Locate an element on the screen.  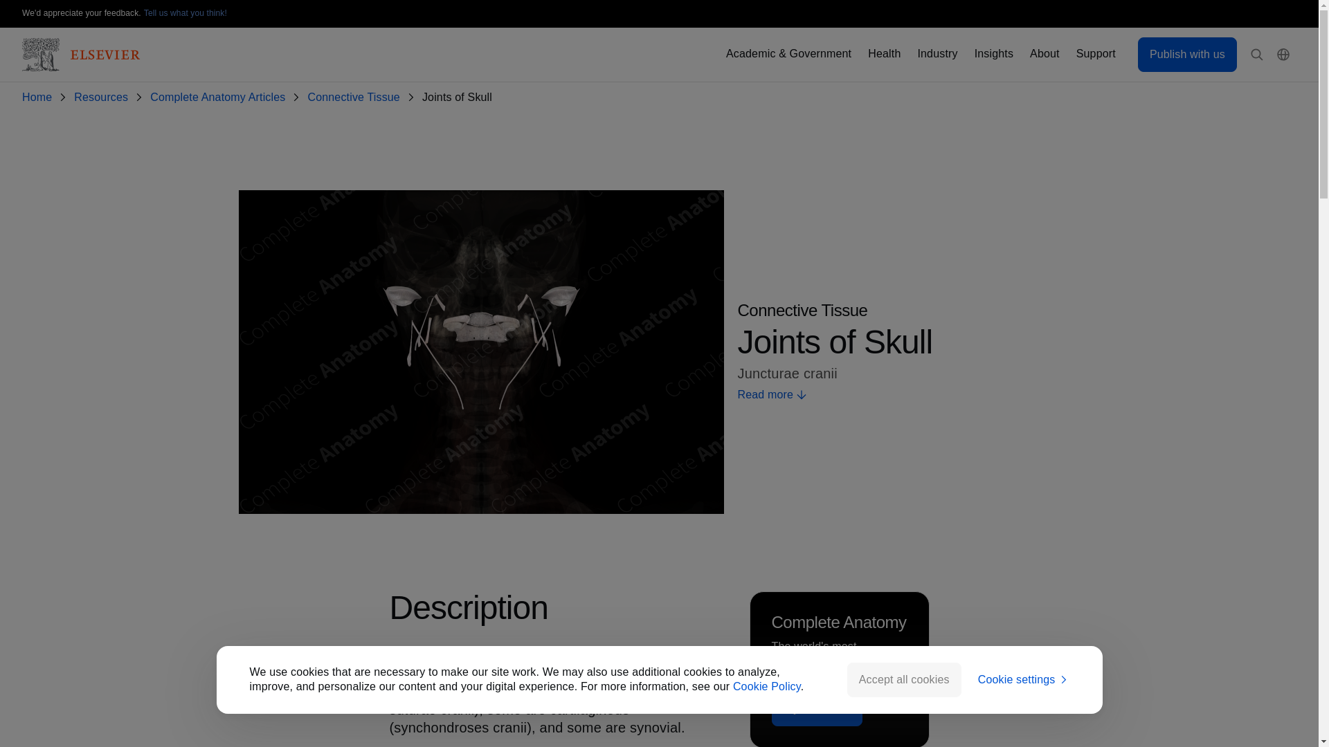
Home is located at coordinates (39, 98).